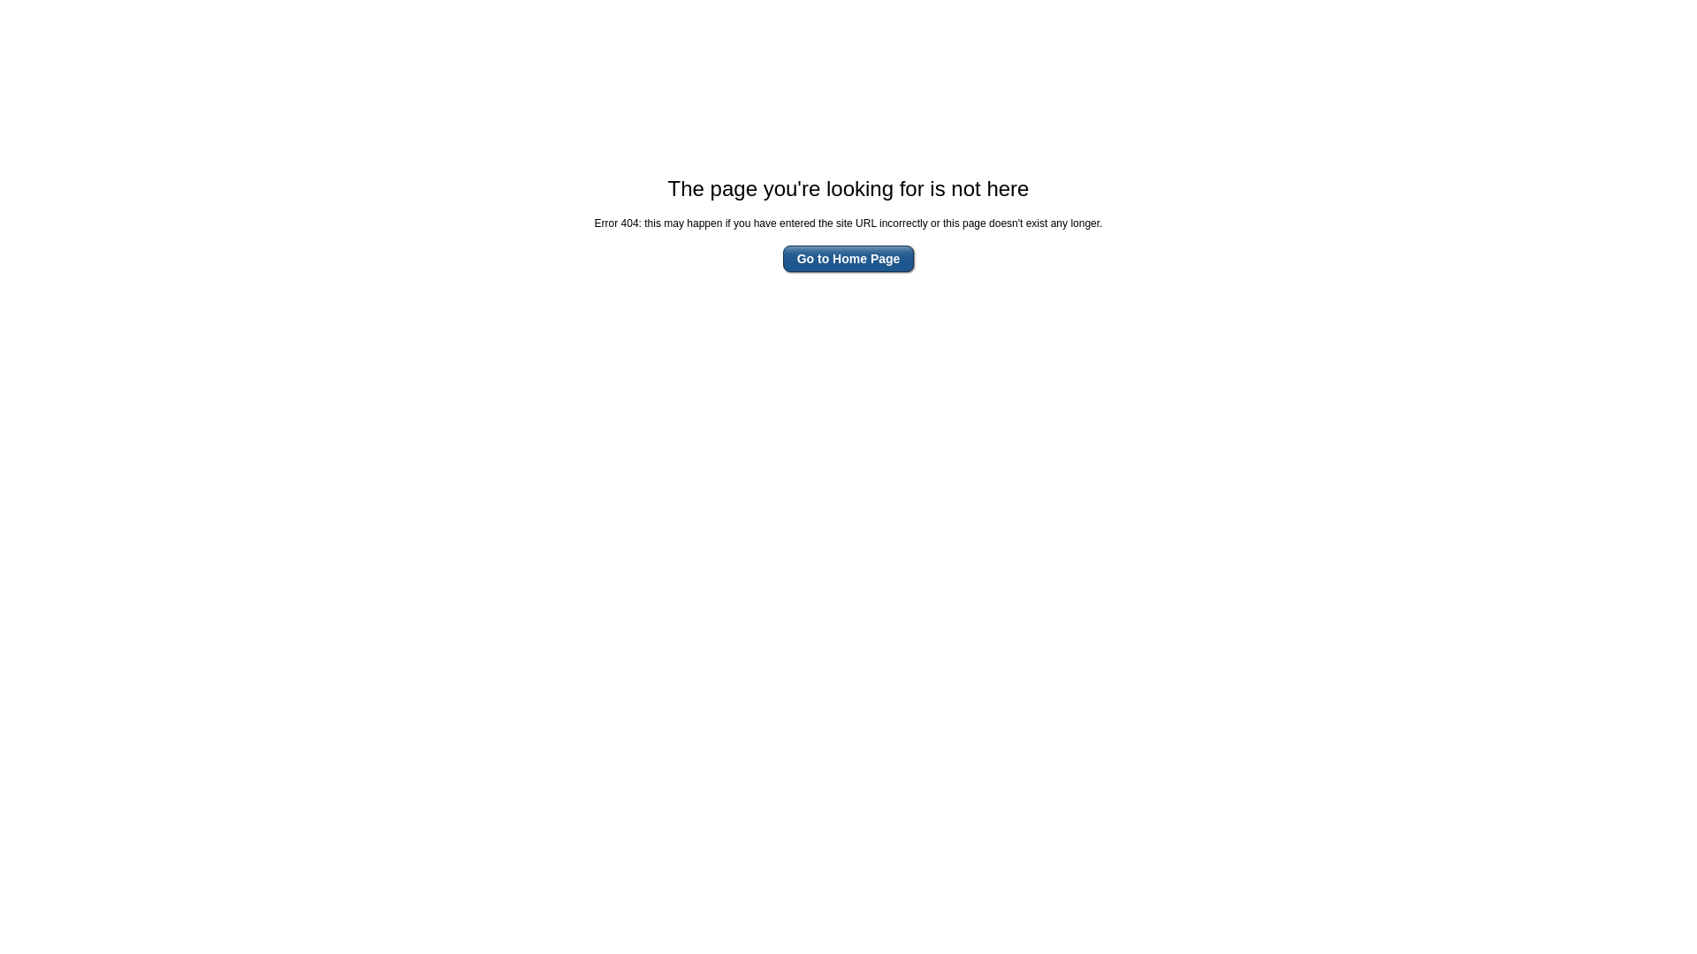  I want to click on Go to Home Page, so click(848, 259).